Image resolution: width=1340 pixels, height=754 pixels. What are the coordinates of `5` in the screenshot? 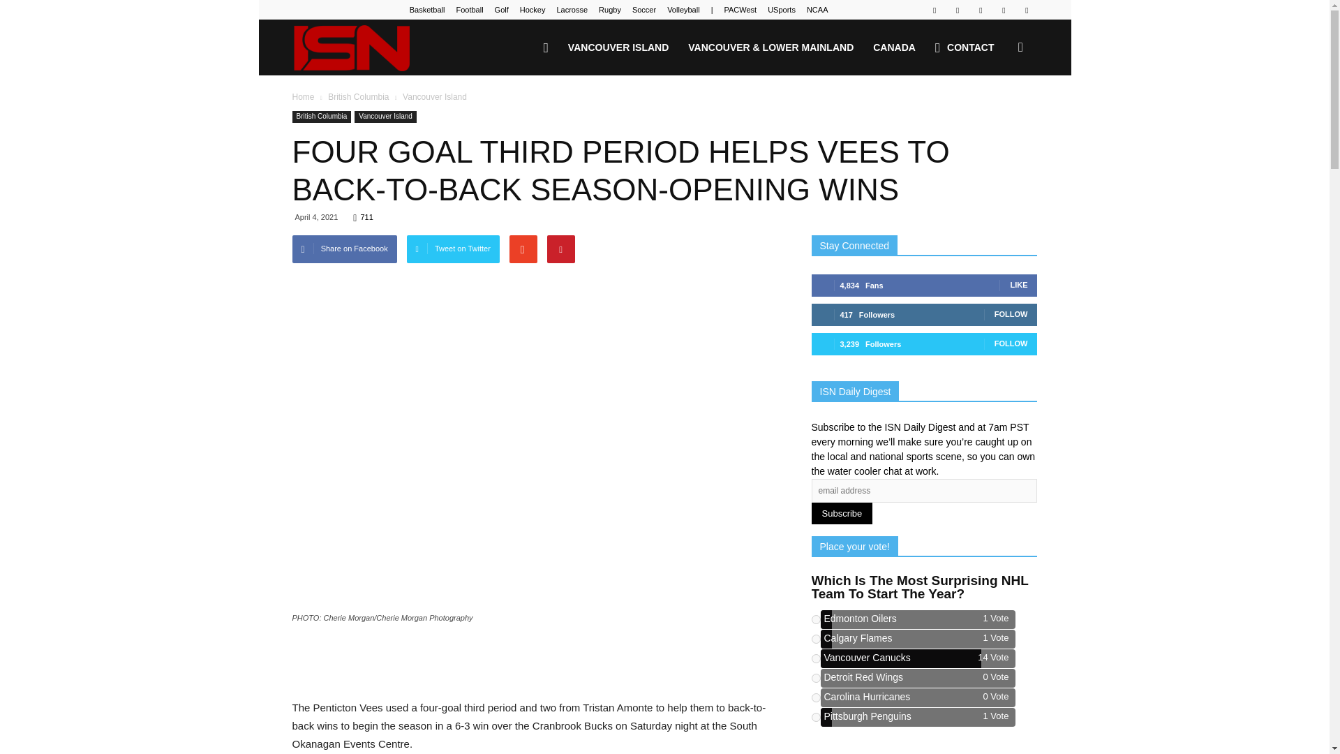 It's located at (815, 697).